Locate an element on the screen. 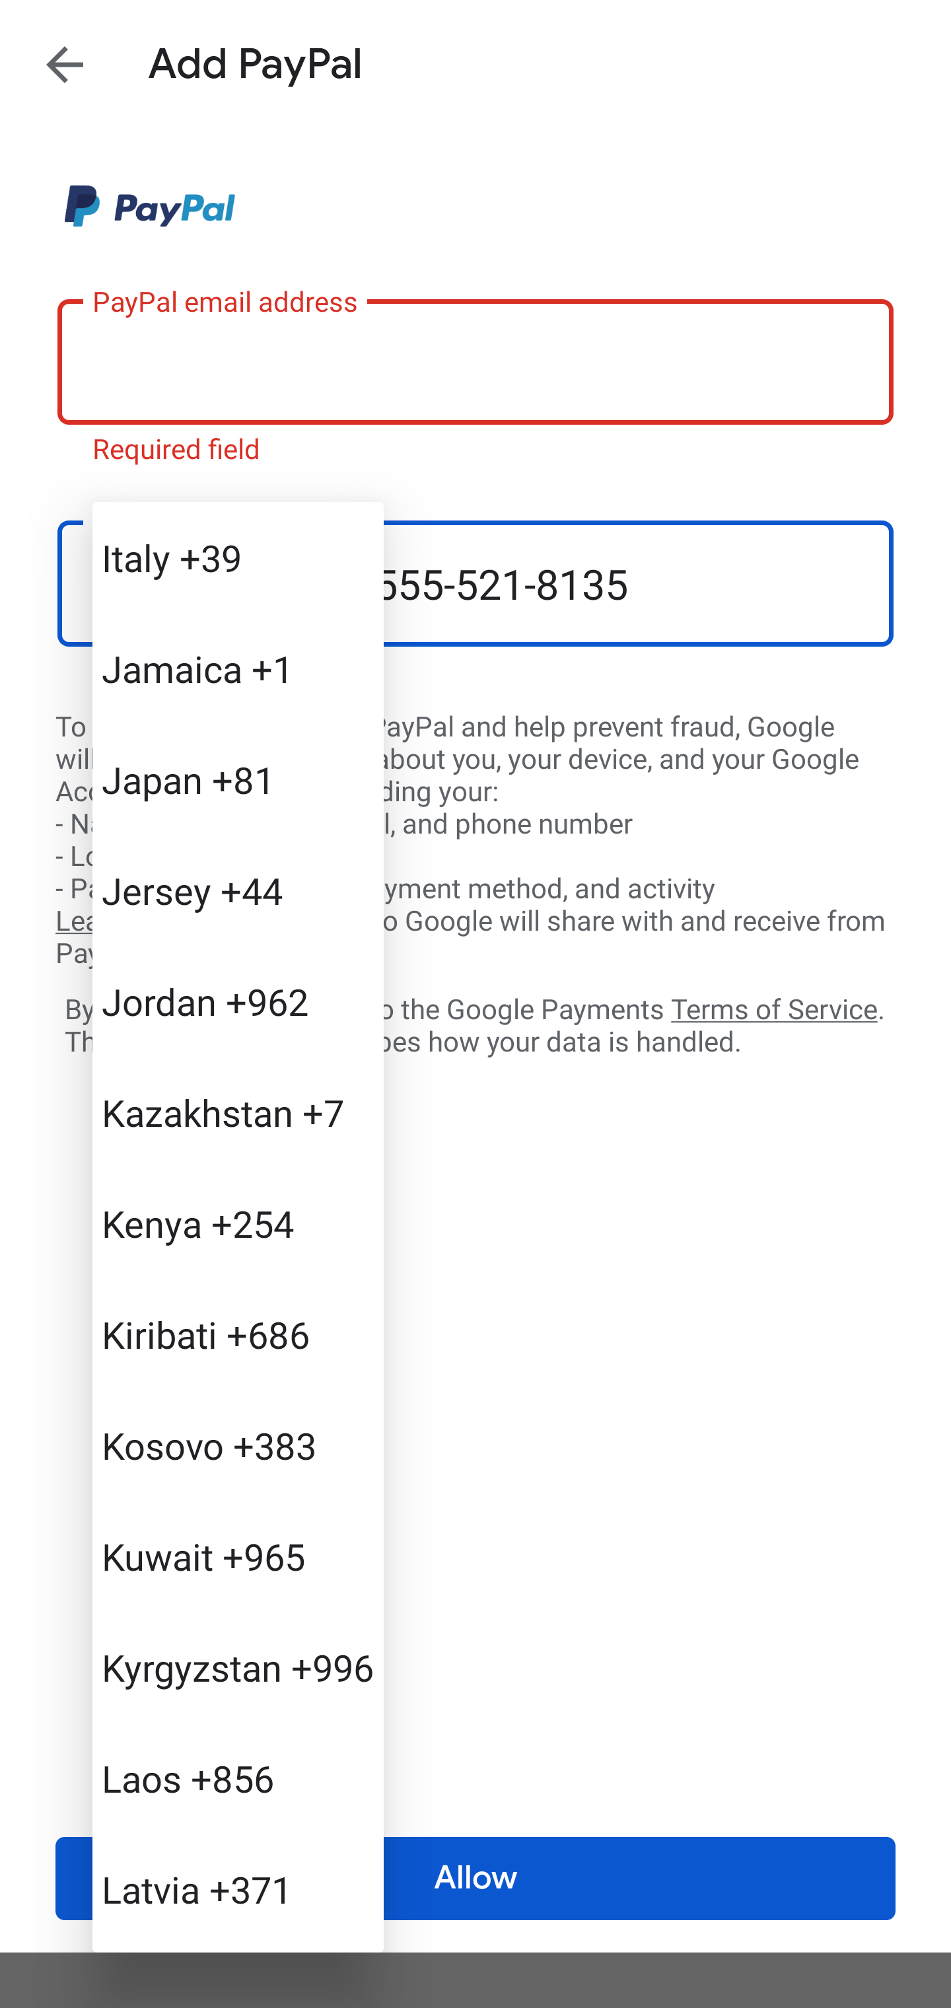 This screenshot has height=2008, width=951. Kosovo +383 is located at coordinates (238, 1444).